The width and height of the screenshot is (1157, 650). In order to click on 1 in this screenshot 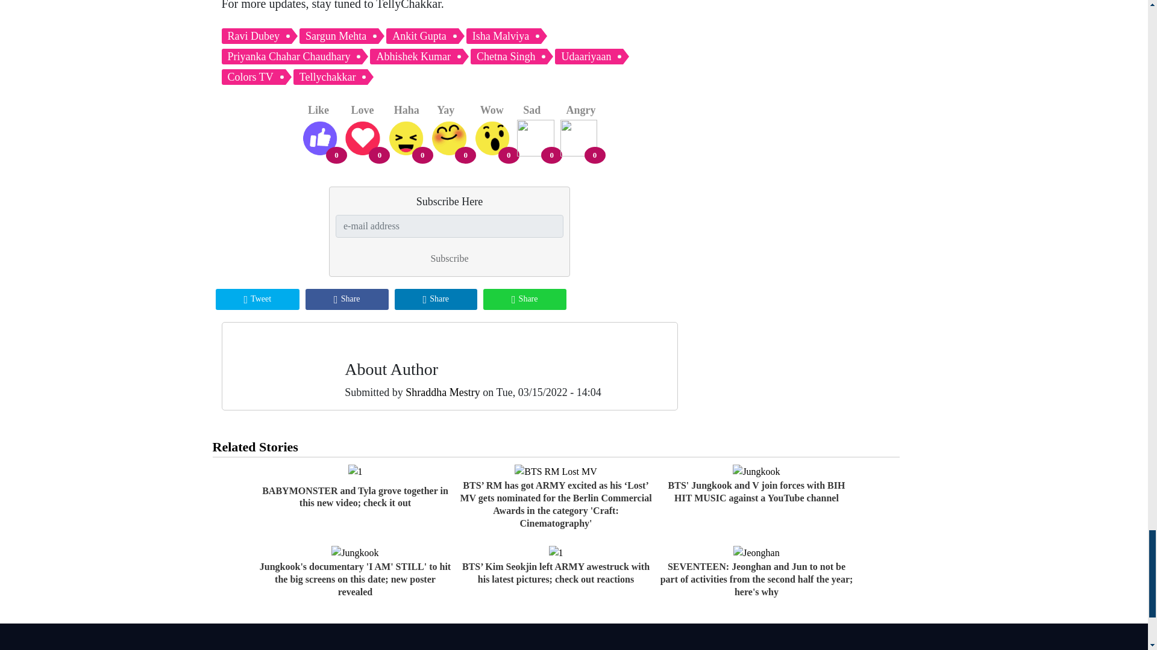, I will do `click(556, 552)`.